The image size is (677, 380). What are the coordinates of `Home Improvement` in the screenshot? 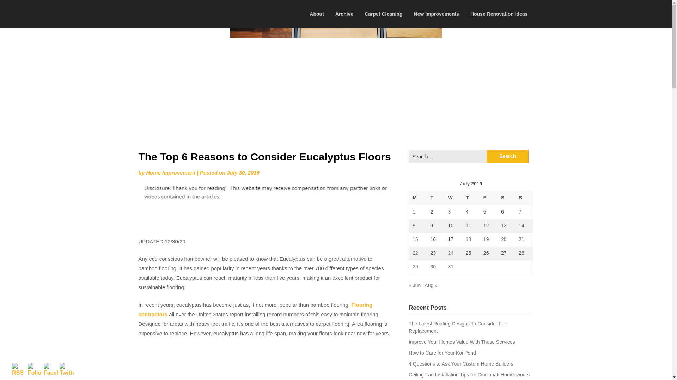 It's located at (171, 172).